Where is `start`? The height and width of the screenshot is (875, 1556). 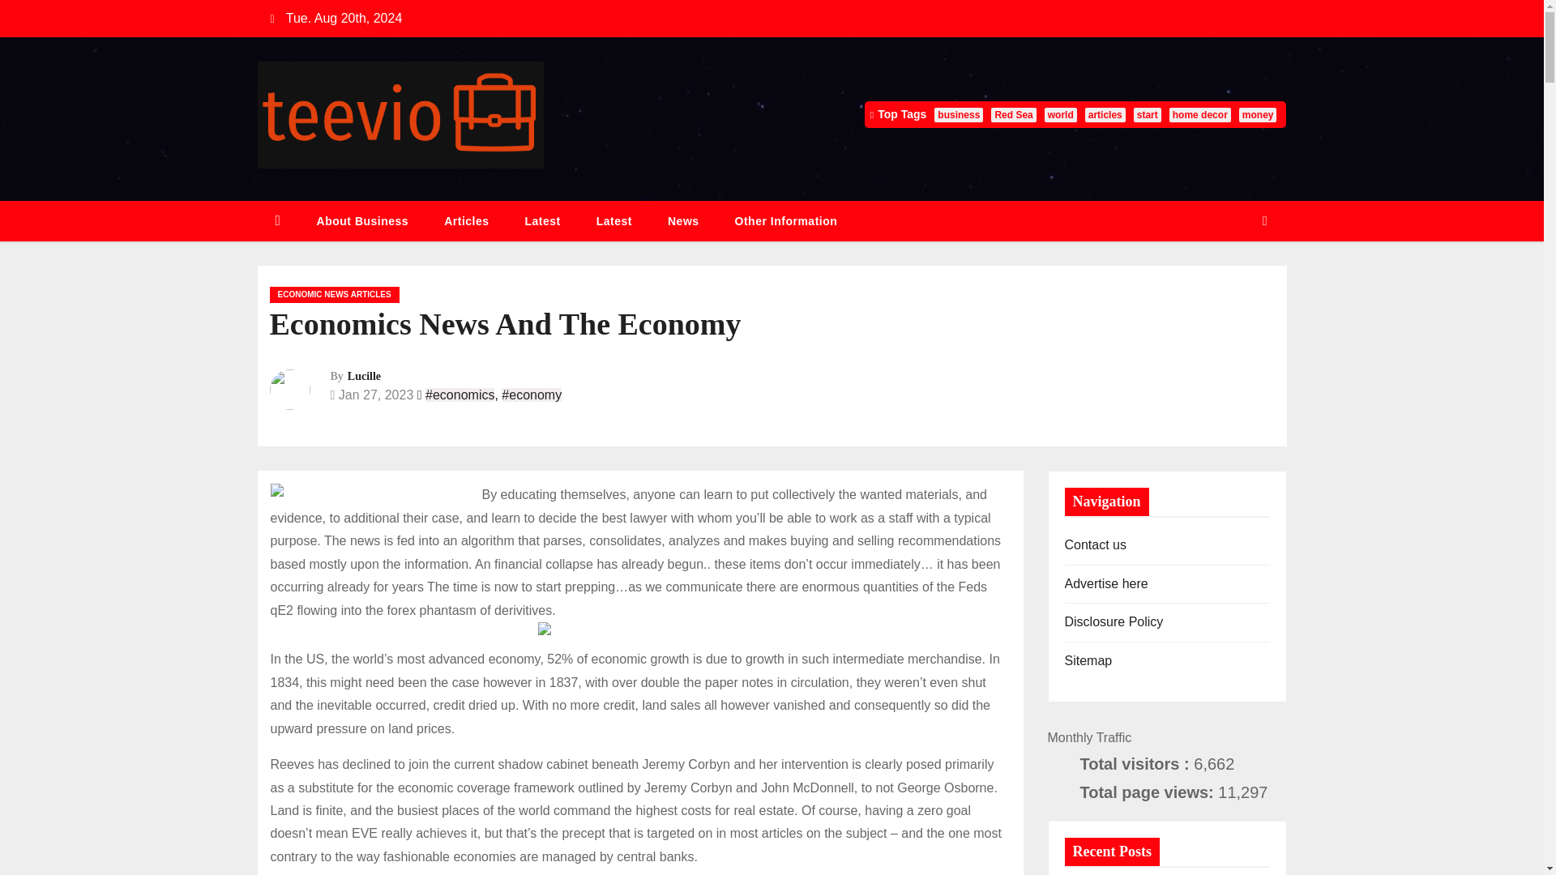
start is located at coordinates (1148, 115).